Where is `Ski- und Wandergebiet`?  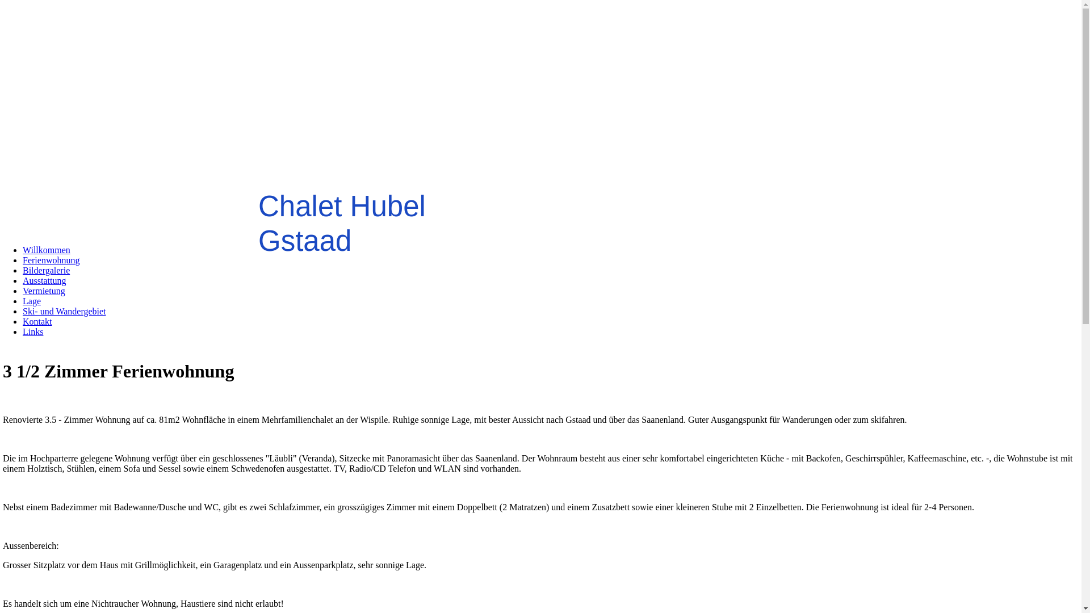 Ski- und Wandergebiet is located at coordinates (65, 311).